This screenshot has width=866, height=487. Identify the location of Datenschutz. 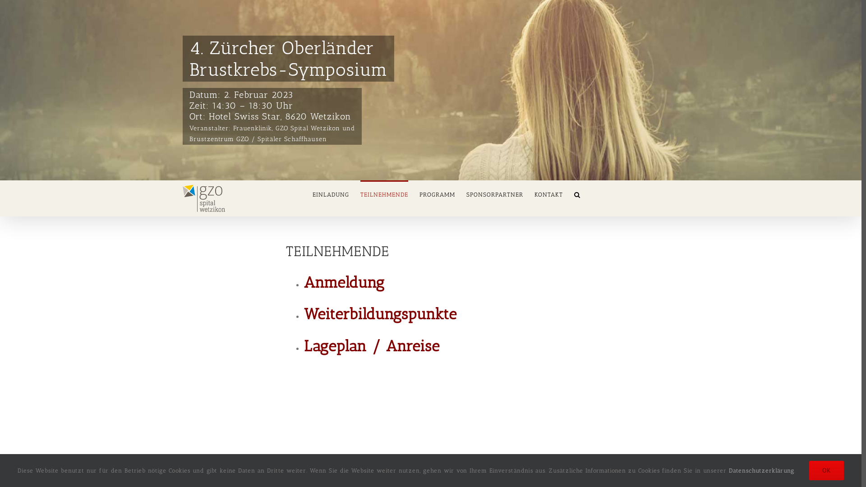
(468, 476).